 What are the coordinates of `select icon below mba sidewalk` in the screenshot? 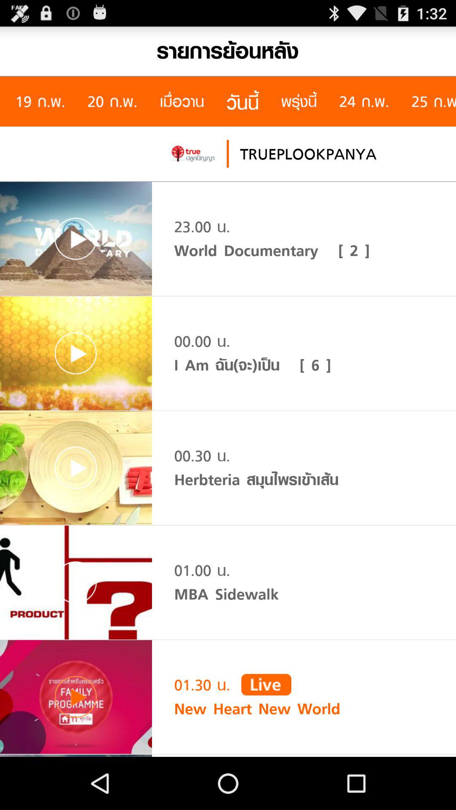 It's located at (266, 684).